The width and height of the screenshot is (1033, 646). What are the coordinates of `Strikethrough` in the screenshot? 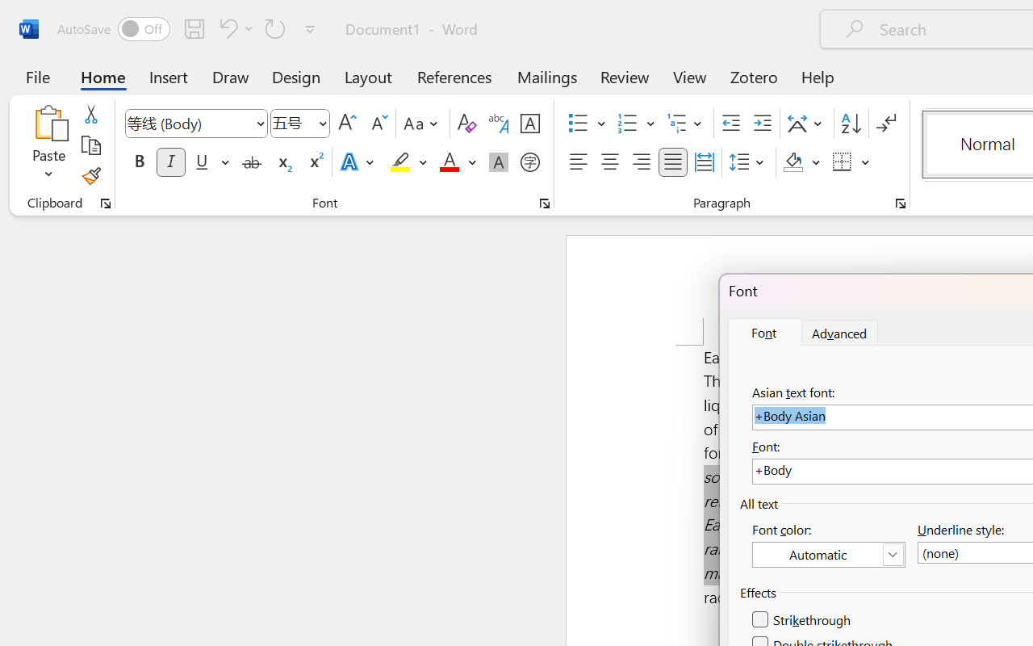 It's located at (252, 162).